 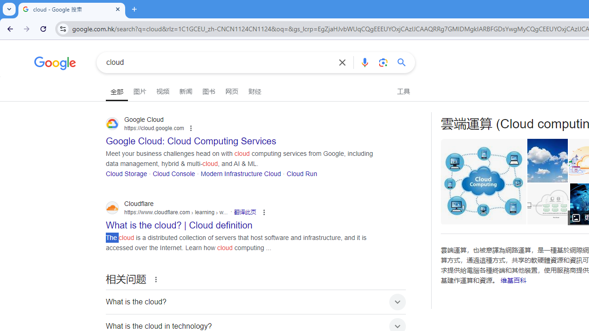 I want to click on What is the cloud? | Cloud definition | Cloudflare, so click(x=548, y=204).